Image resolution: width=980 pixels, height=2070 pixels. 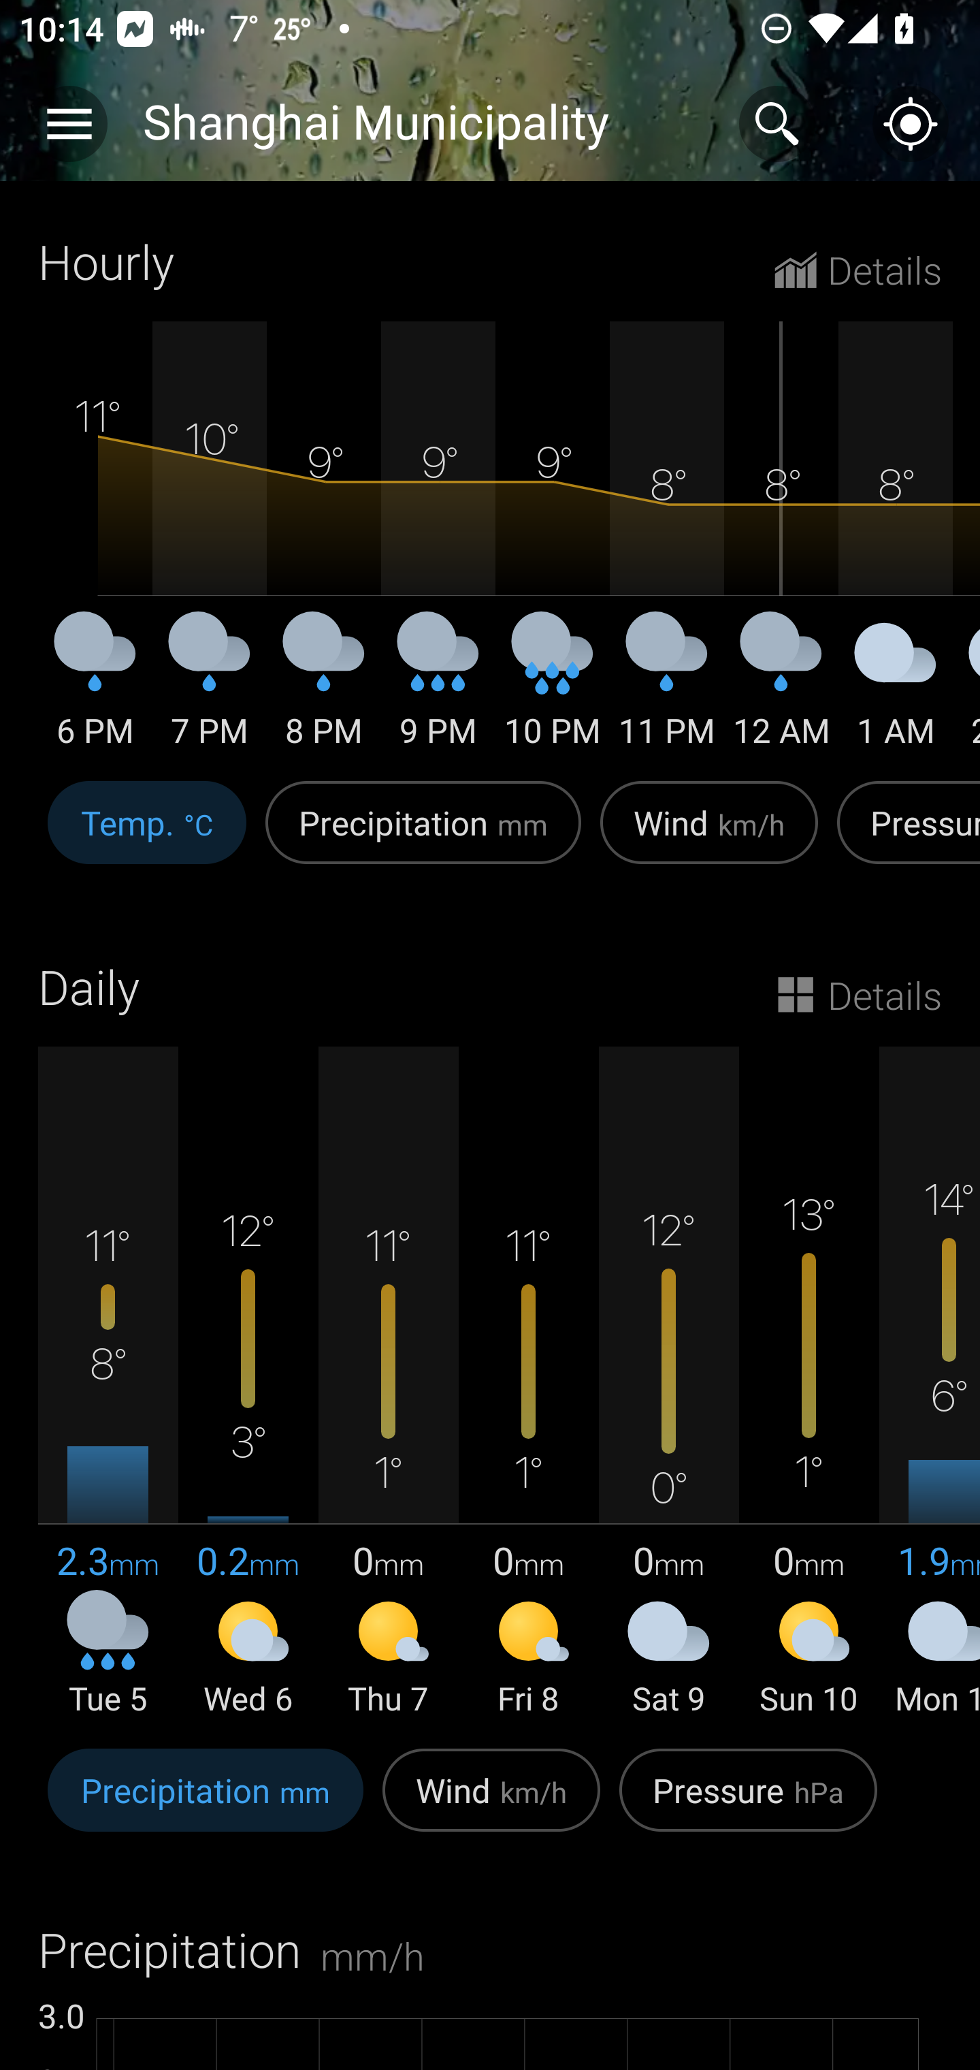 What do you see at coordinates (667, 689) in the screenshot?
I see `11 PM` at bounding box center [667, 689].